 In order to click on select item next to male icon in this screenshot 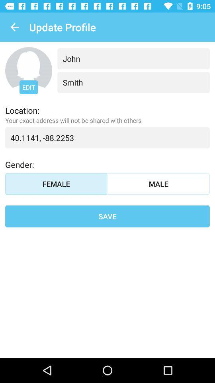, I will do `click(57, 184)`.